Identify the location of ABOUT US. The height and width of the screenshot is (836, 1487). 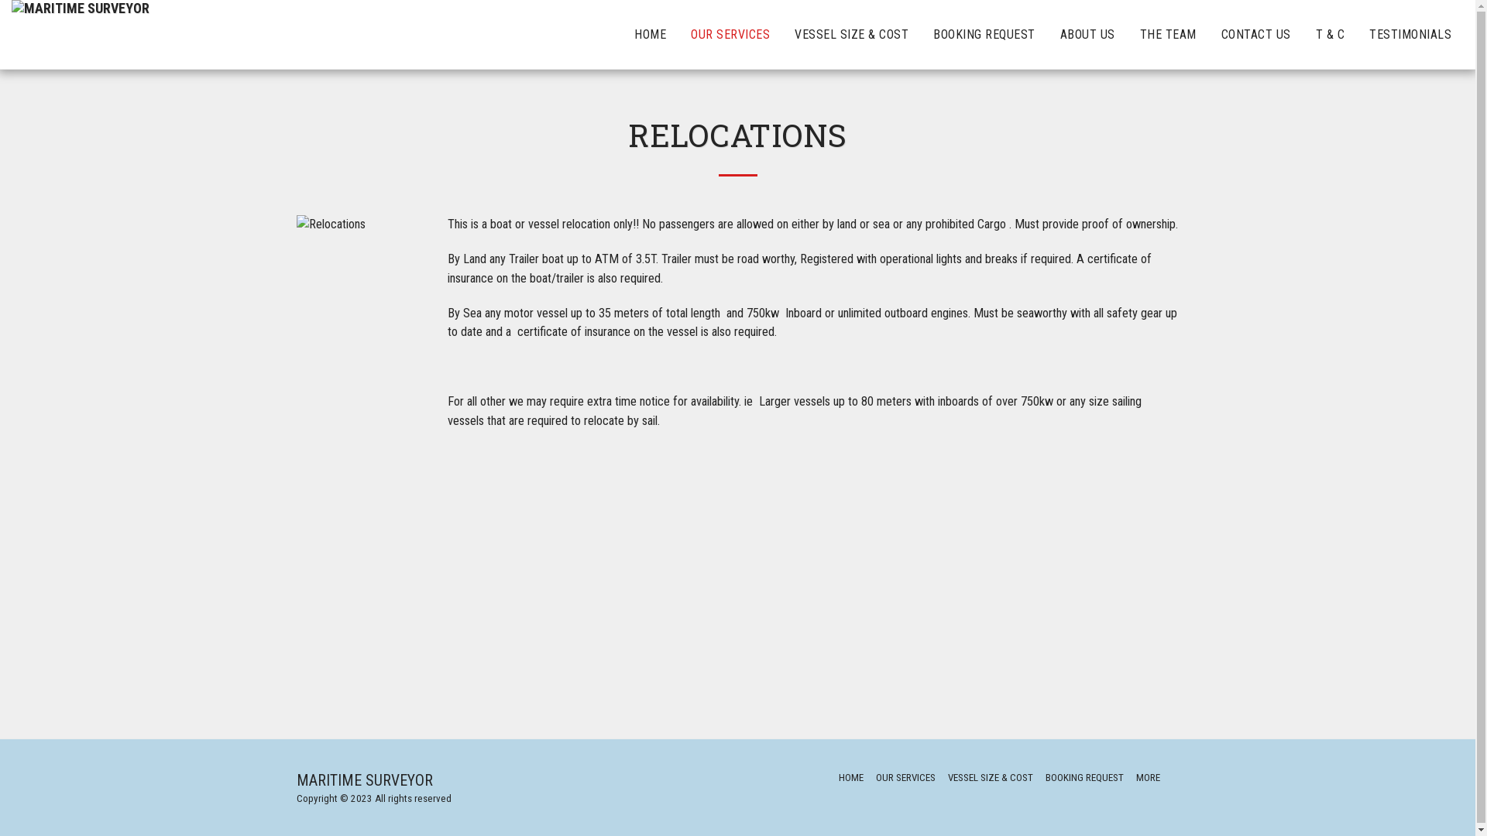
(1087, 34).